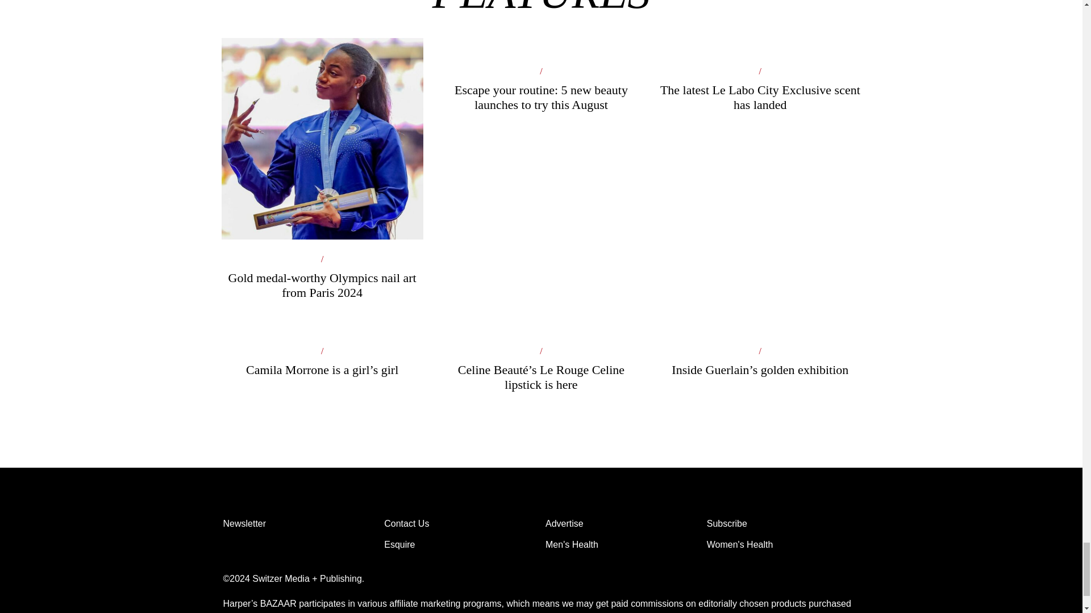 The height and width of the screenshot is (613, 1091). I want to click on Newsletter, so click(299, 524).